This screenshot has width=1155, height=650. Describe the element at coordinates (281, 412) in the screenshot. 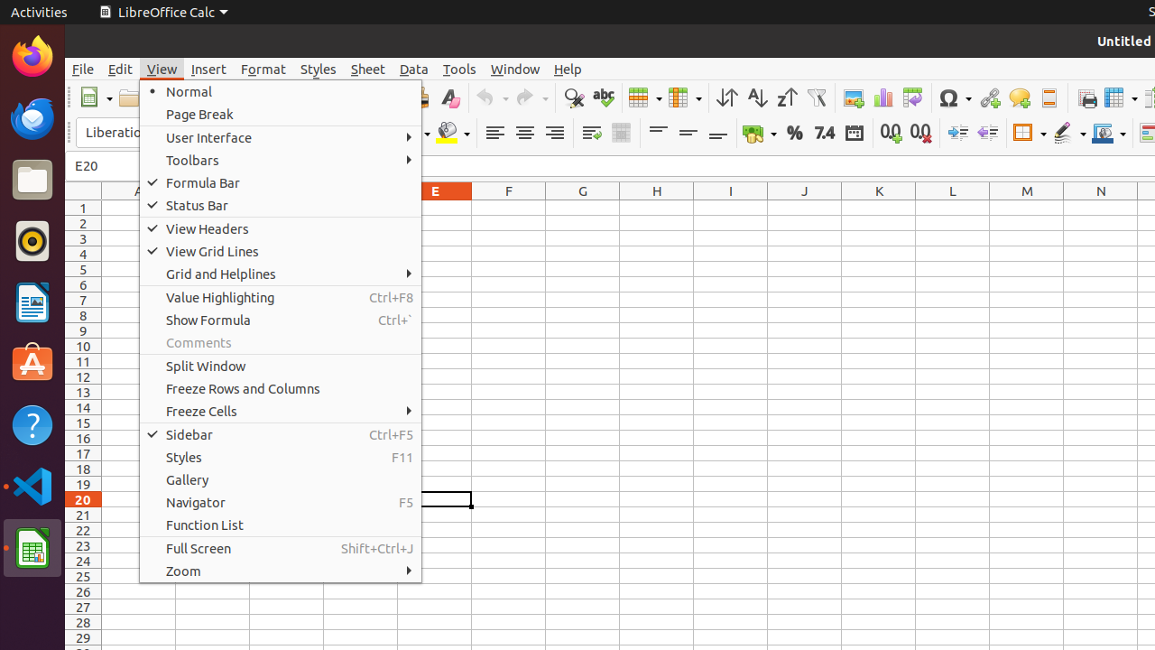

I see `Freeze Cells` at that location.